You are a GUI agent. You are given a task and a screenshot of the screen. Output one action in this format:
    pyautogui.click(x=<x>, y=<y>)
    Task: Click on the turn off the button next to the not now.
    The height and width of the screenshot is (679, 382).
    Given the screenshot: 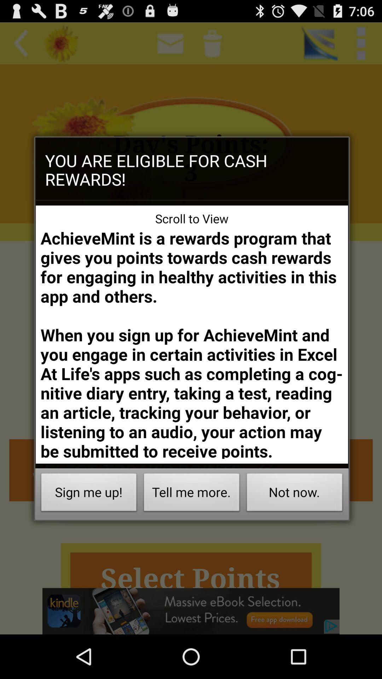 What is the action you would take?
    pyautogui.click(x=192, y=494)
    